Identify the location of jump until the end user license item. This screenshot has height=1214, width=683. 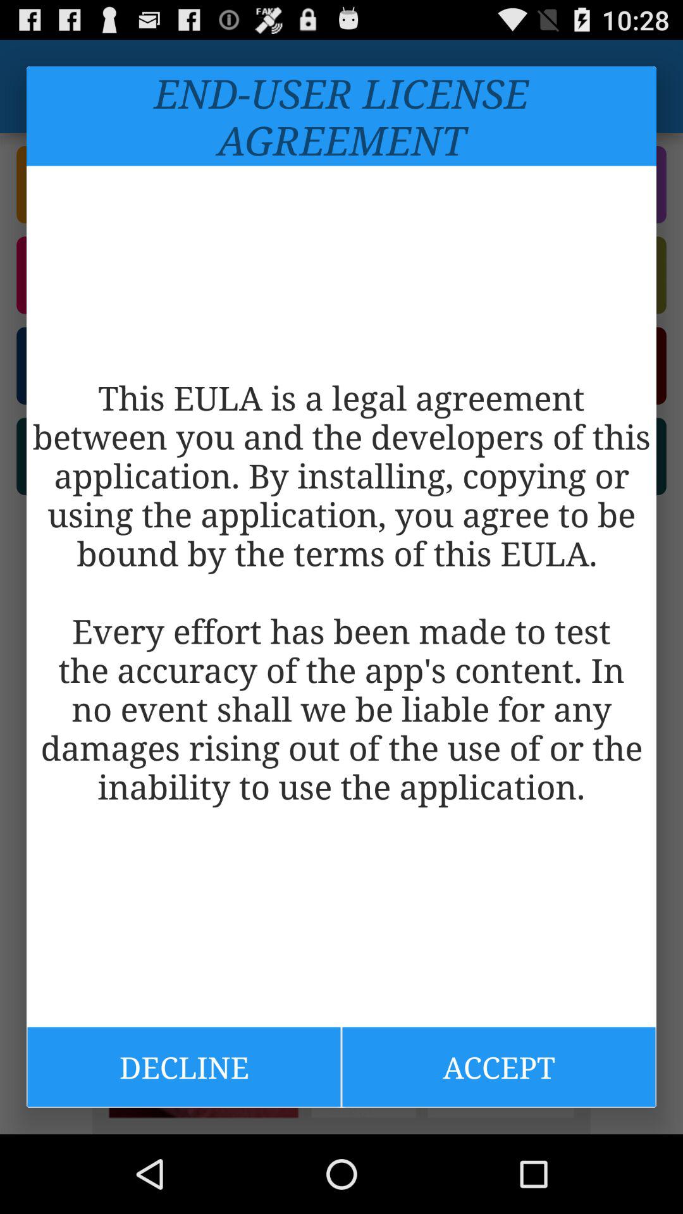
(341, 116).